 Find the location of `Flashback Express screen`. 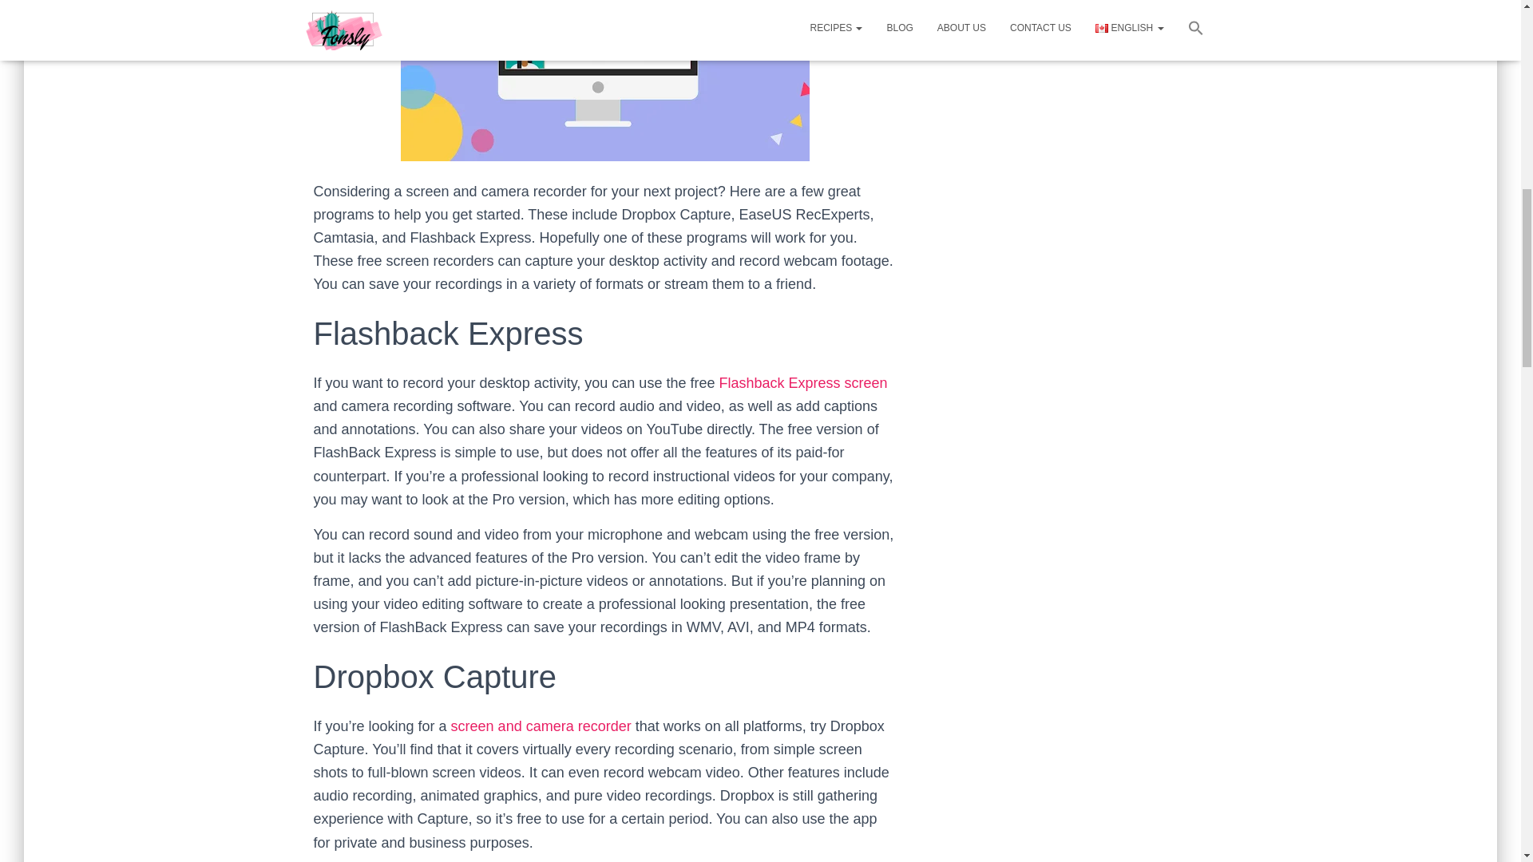

Flashback Express screen is located at coordinates (803, 383).